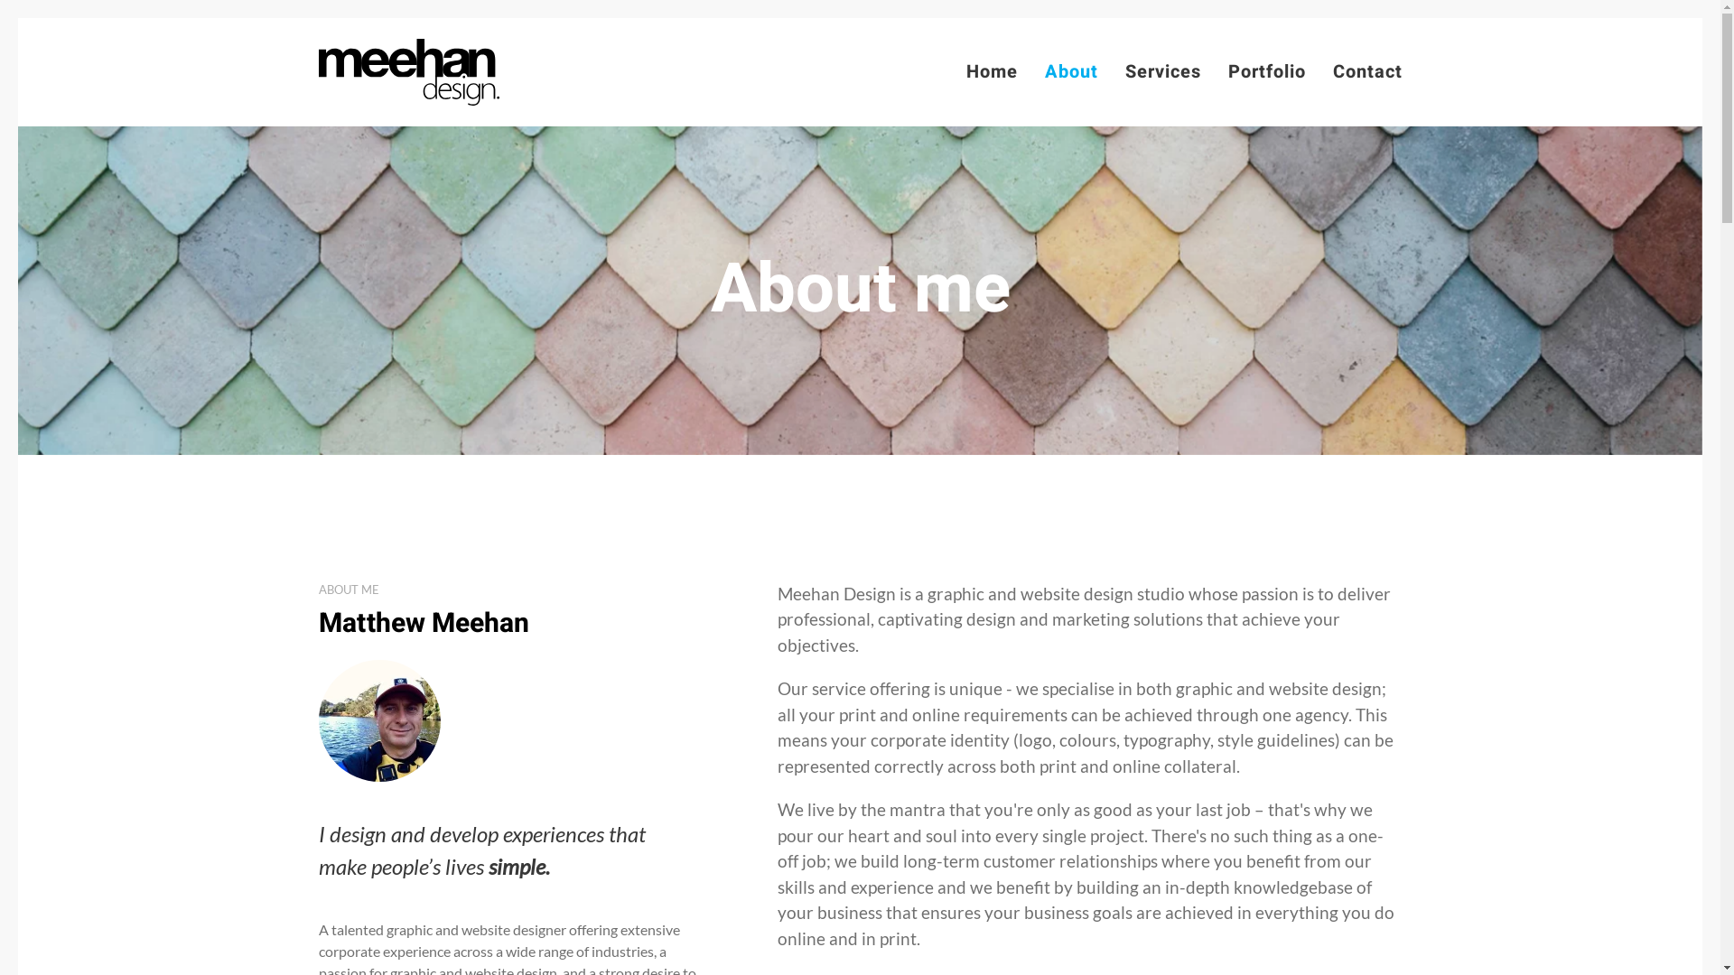  What do you see at coordinates (1163, 72) in the screenshot?
I see `Services` at bounding box center [1163, 72].